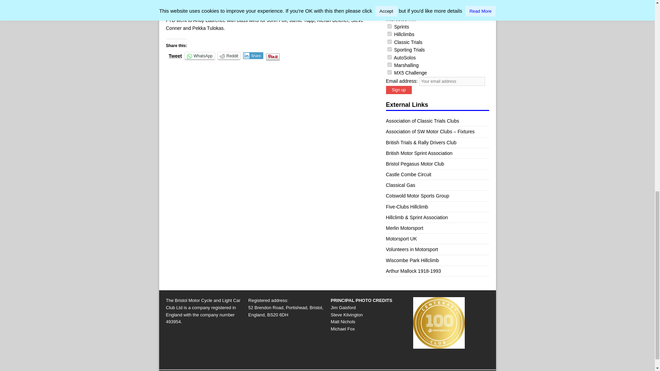 The image size is (660, 371). Describe the element at coordinates (389, 42) in the screenshot. I see `1b3ba9a616` at that location.